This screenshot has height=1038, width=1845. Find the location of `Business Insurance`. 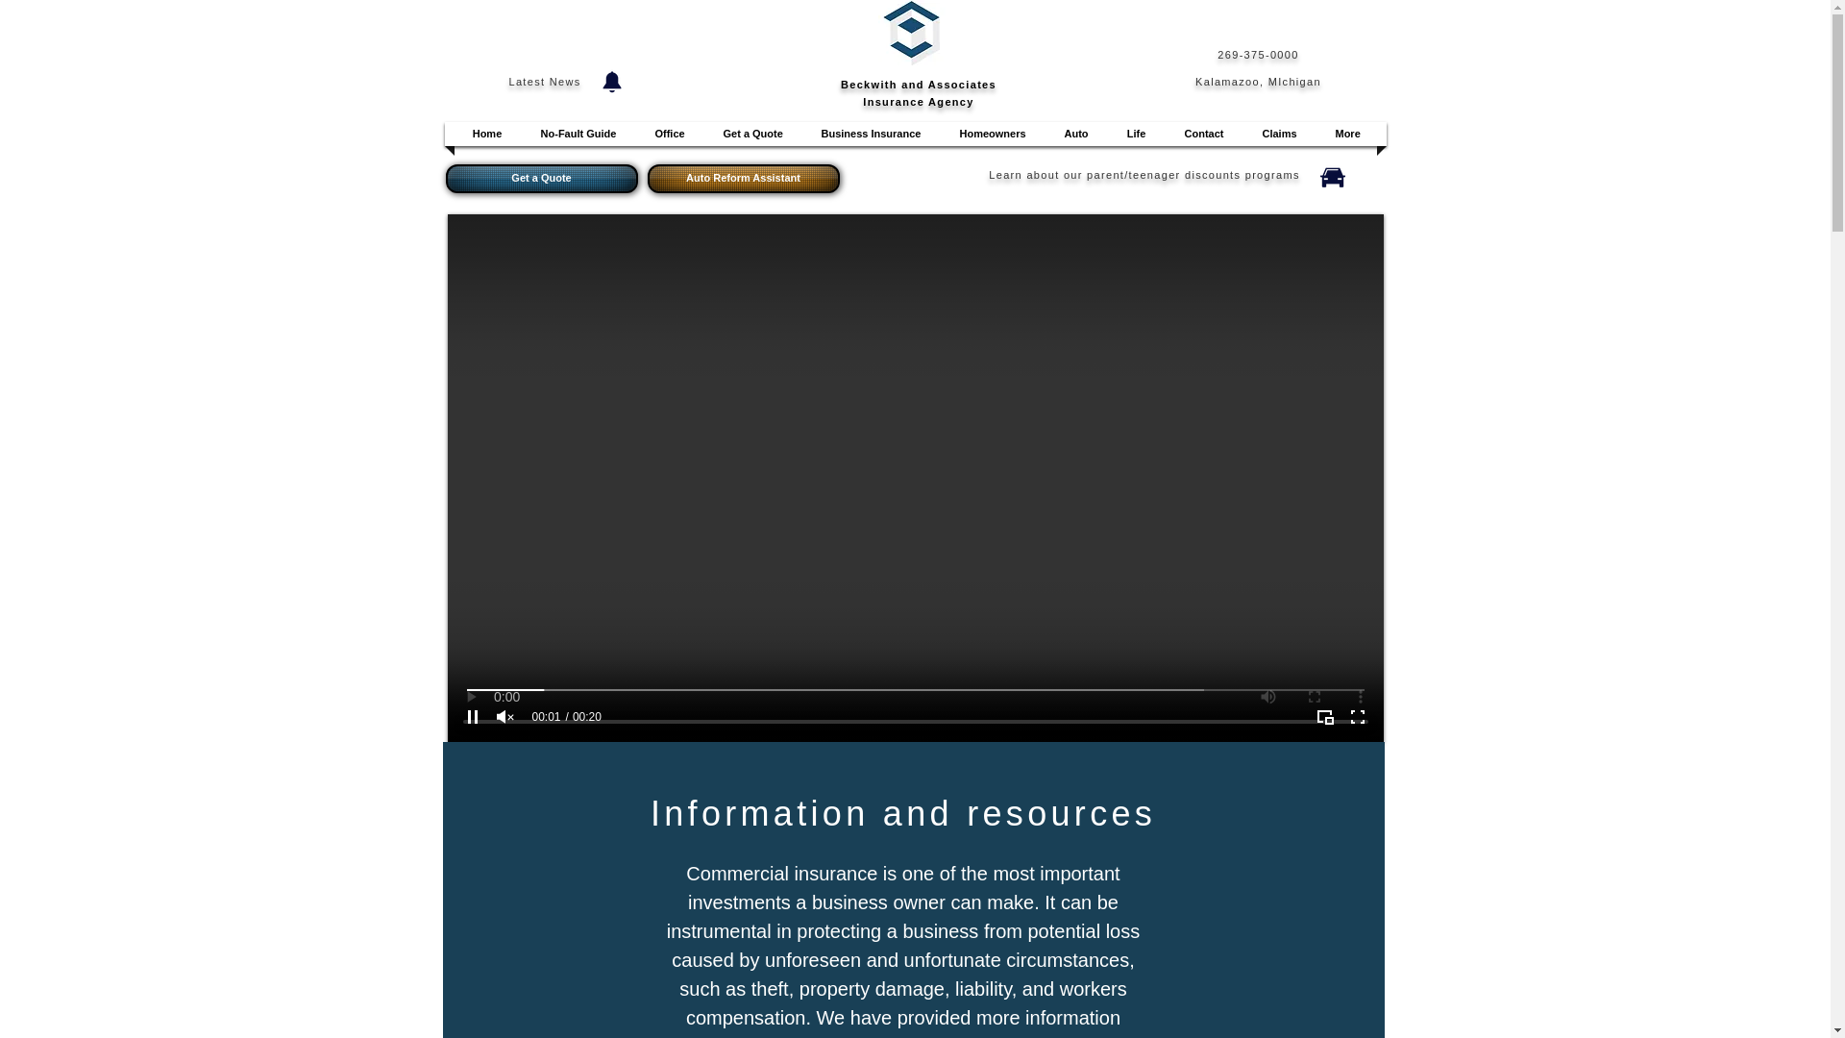

Business Insurance is located at coordinates (871, 135).